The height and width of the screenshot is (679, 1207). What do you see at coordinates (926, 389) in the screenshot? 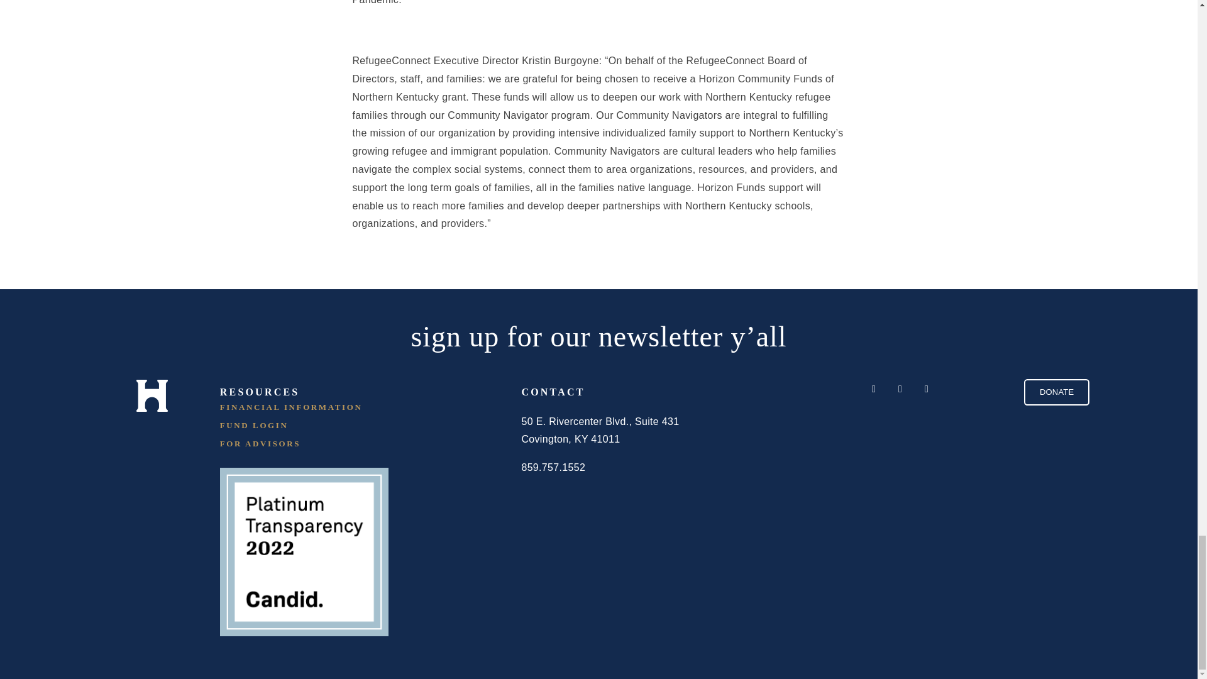
I see `Instagram` at bounding box center [926, 389].